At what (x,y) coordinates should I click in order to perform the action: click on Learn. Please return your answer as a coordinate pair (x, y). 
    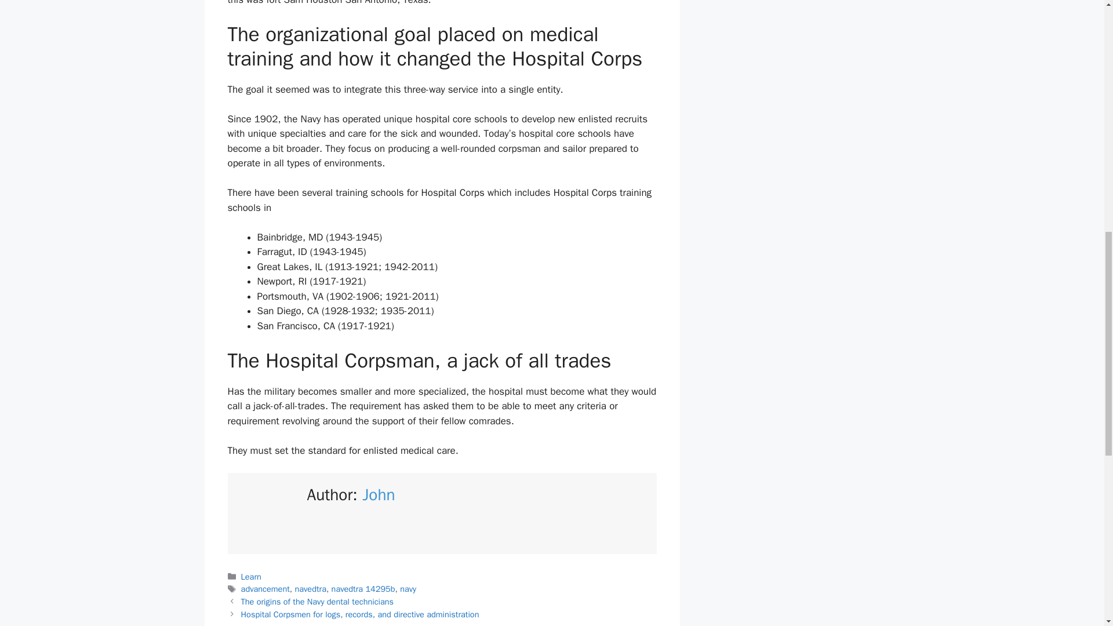
    Looking at the image, I should click on (252, 577).